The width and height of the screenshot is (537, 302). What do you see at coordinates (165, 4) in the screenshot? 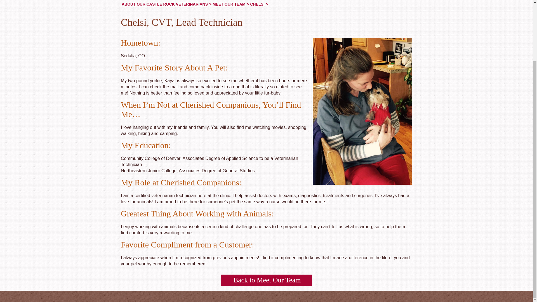
I see `Go to About Our Castle Rock Veterinarians.` at bounding box center [165, 4].